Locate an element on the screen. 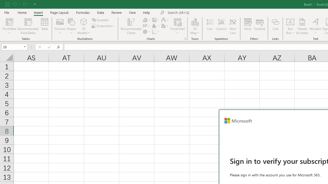 The height and width of the screenshot is (184, 328). Link is located at coordinates (275, 26).